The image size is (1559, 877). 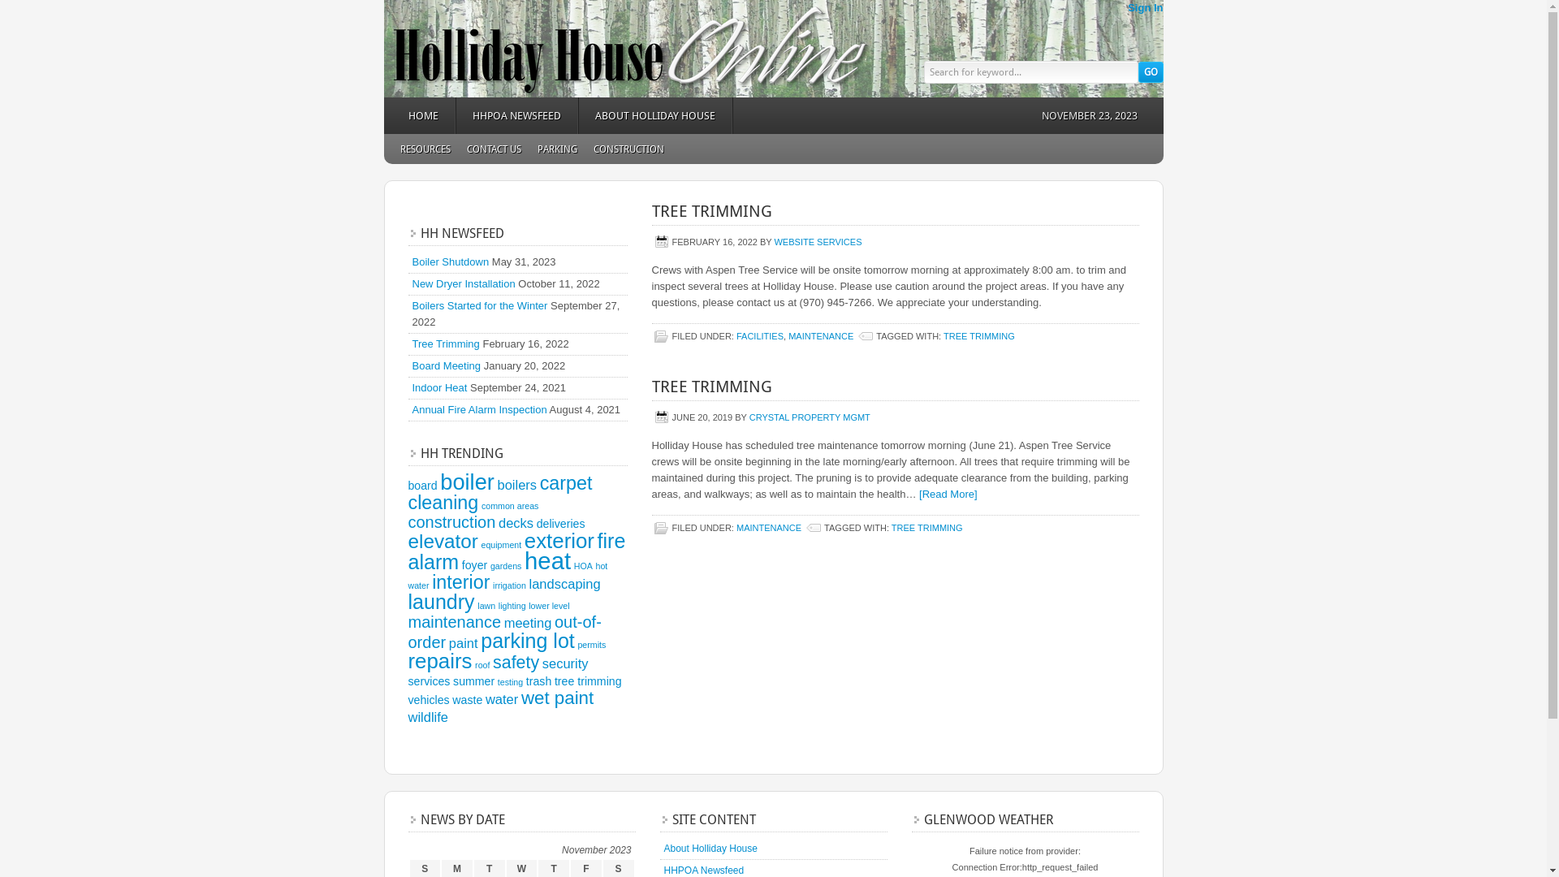 What do you see at coordinates (528, 641) in the screenshot?
I see `parking lot` at bounding box center [528, 641].